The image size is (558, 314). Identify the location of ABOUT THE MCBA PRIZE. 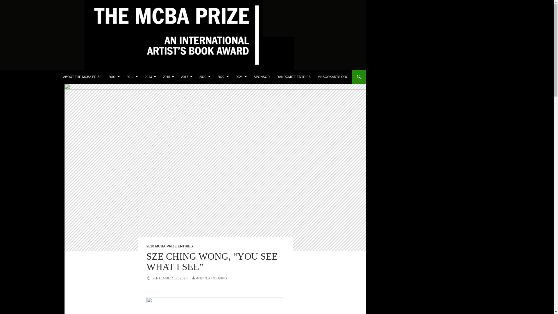
(82, 77).